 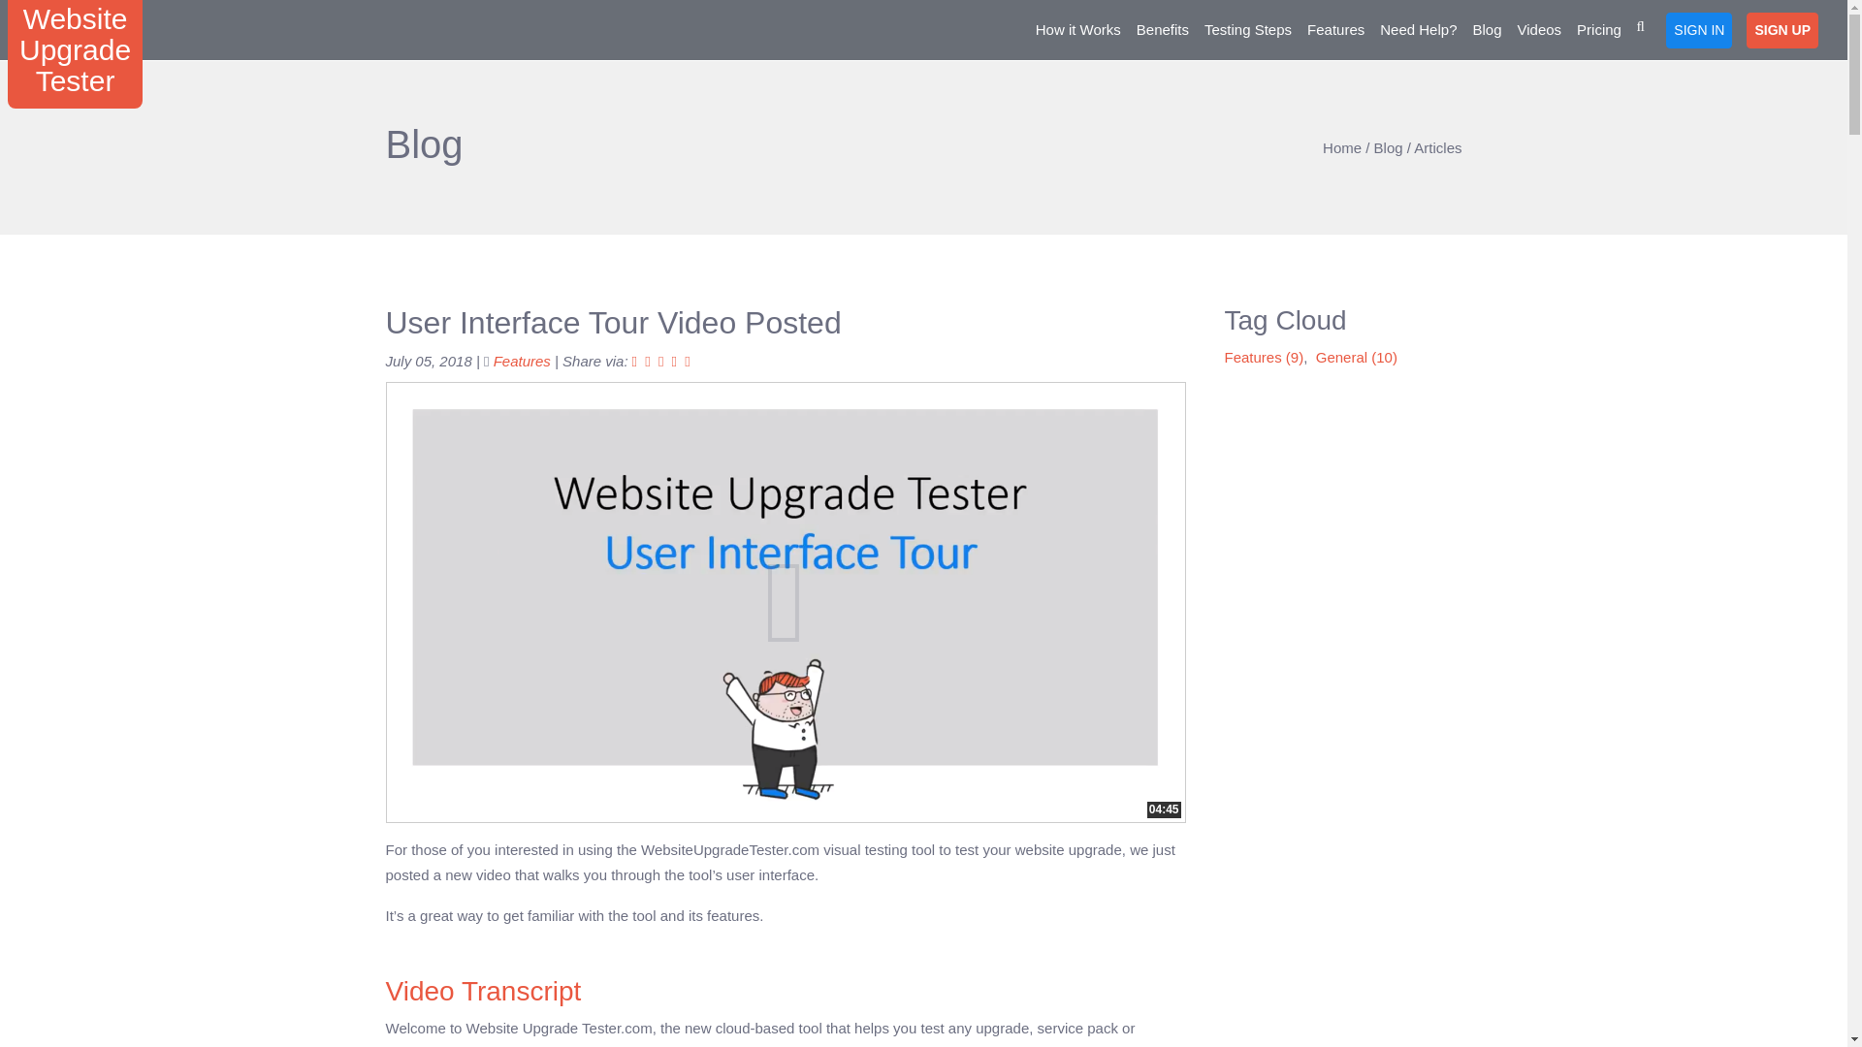 I want to click on Click to play video, so click(x=75, y=54).